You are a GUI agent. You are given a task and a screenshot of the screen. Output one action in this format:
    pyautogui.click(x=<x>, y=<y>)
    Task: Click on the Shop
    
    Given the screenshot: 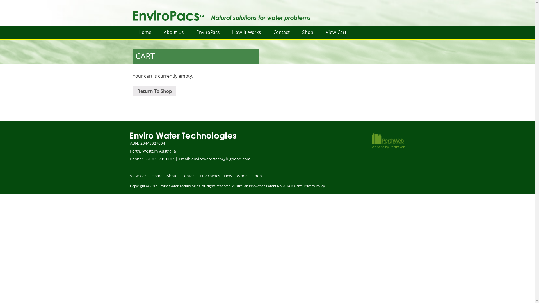 What is the action you would take?
    pyautogui.click(x=327, y=45)
    